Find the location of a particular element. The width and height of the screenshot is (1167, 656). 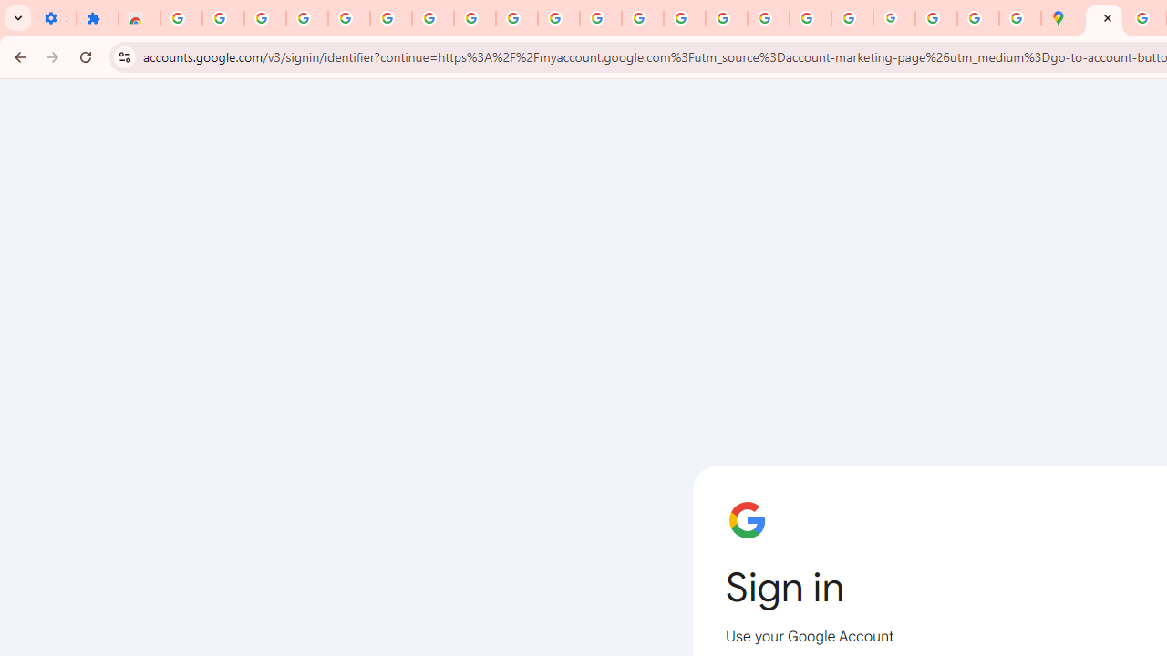

Sign in - Google Accounts is located at coordinates (181, 18).